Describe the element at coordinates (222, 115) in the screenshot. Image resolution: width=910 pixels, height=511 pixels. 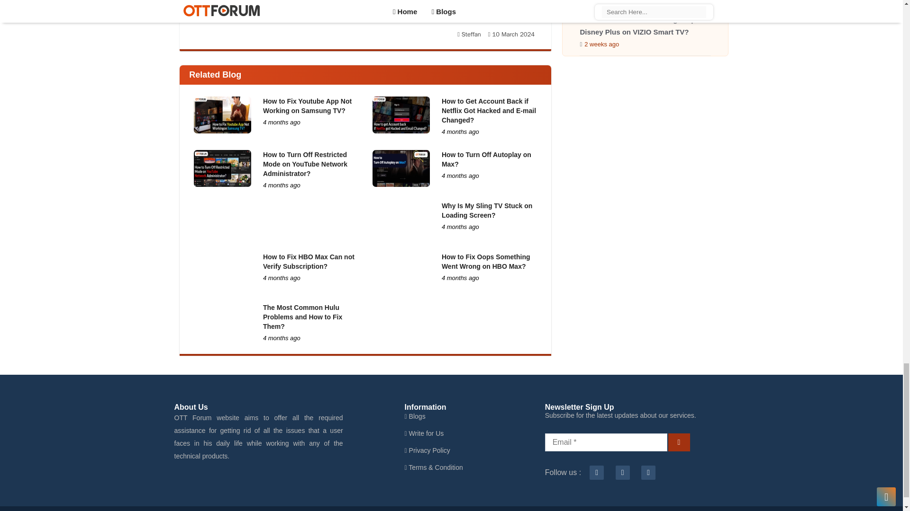
I see `How to Fix Youtube App Not Working on Samsung TV?` at that location.